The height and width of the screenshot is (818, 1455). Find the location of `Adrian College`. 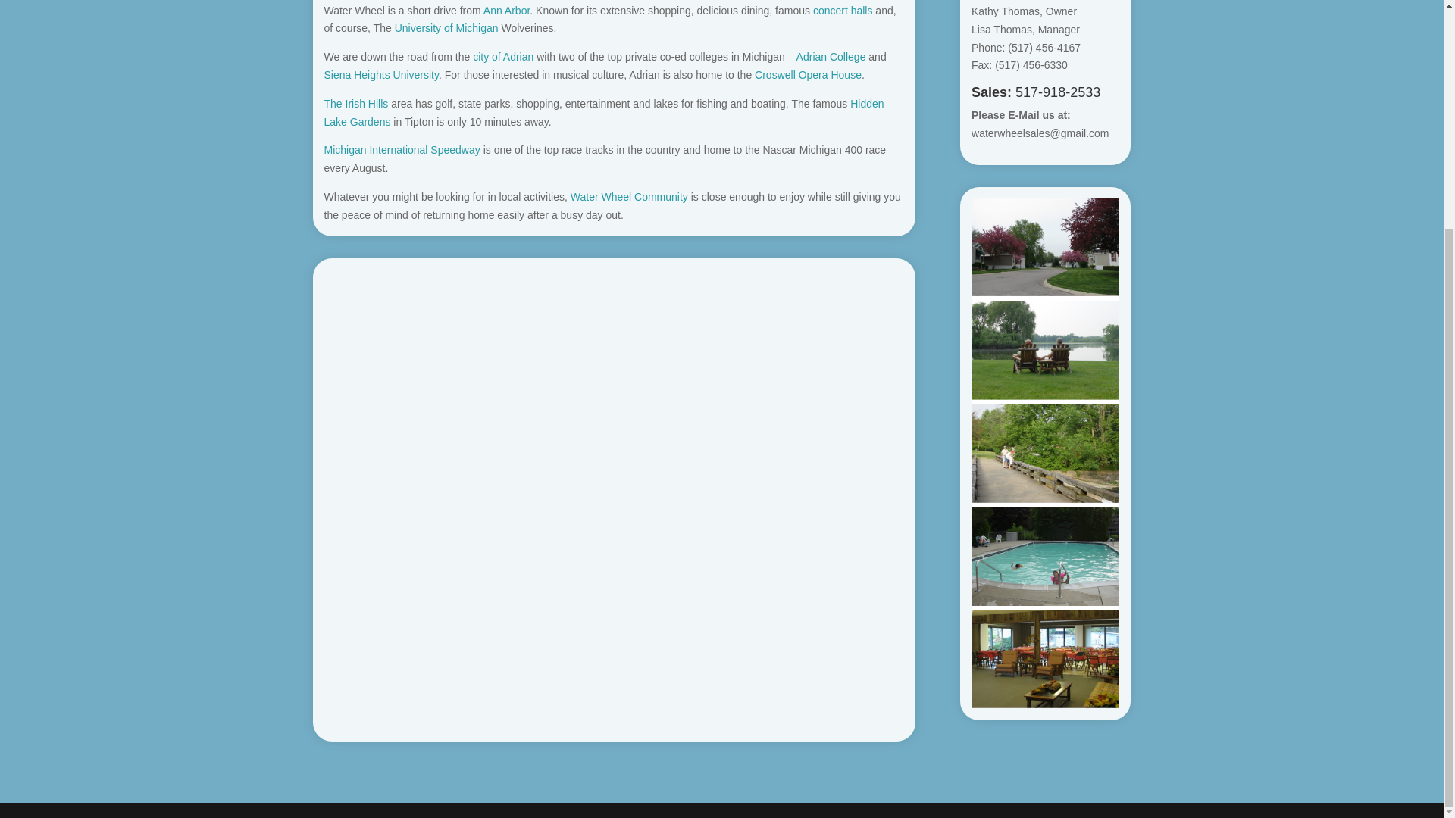

Adrian College is located at coordinates (831, 56).